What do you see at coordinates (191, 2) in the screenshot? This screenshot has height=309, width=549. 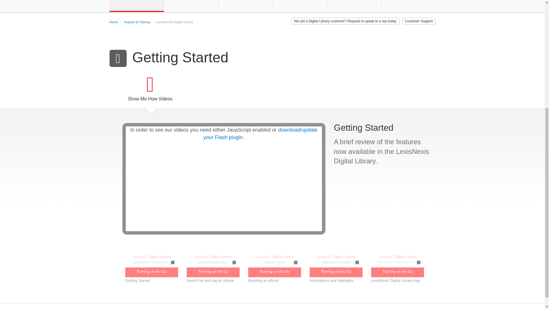 I see `Training Guides` at bounding box center [191, 2].